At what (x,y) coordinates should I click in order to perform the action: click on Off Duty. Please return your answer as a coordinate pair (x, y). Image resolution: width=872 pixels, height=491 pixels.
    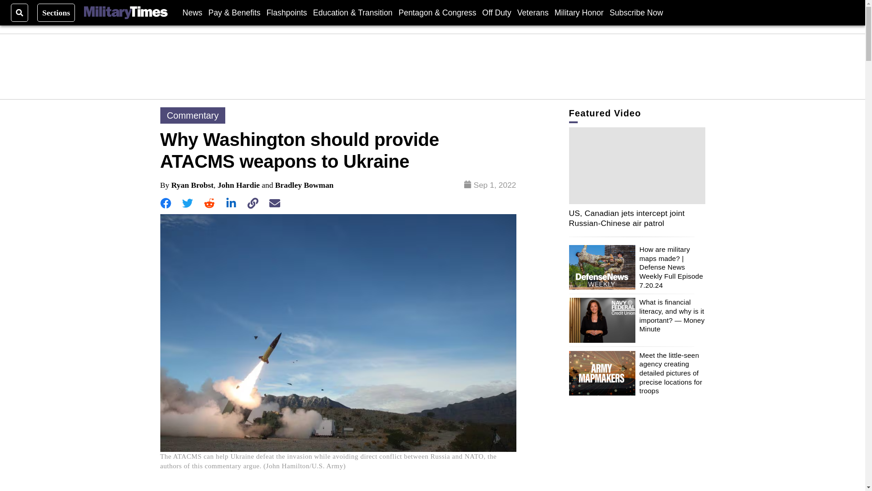
    Looking at the image, I should click on (496, 12).